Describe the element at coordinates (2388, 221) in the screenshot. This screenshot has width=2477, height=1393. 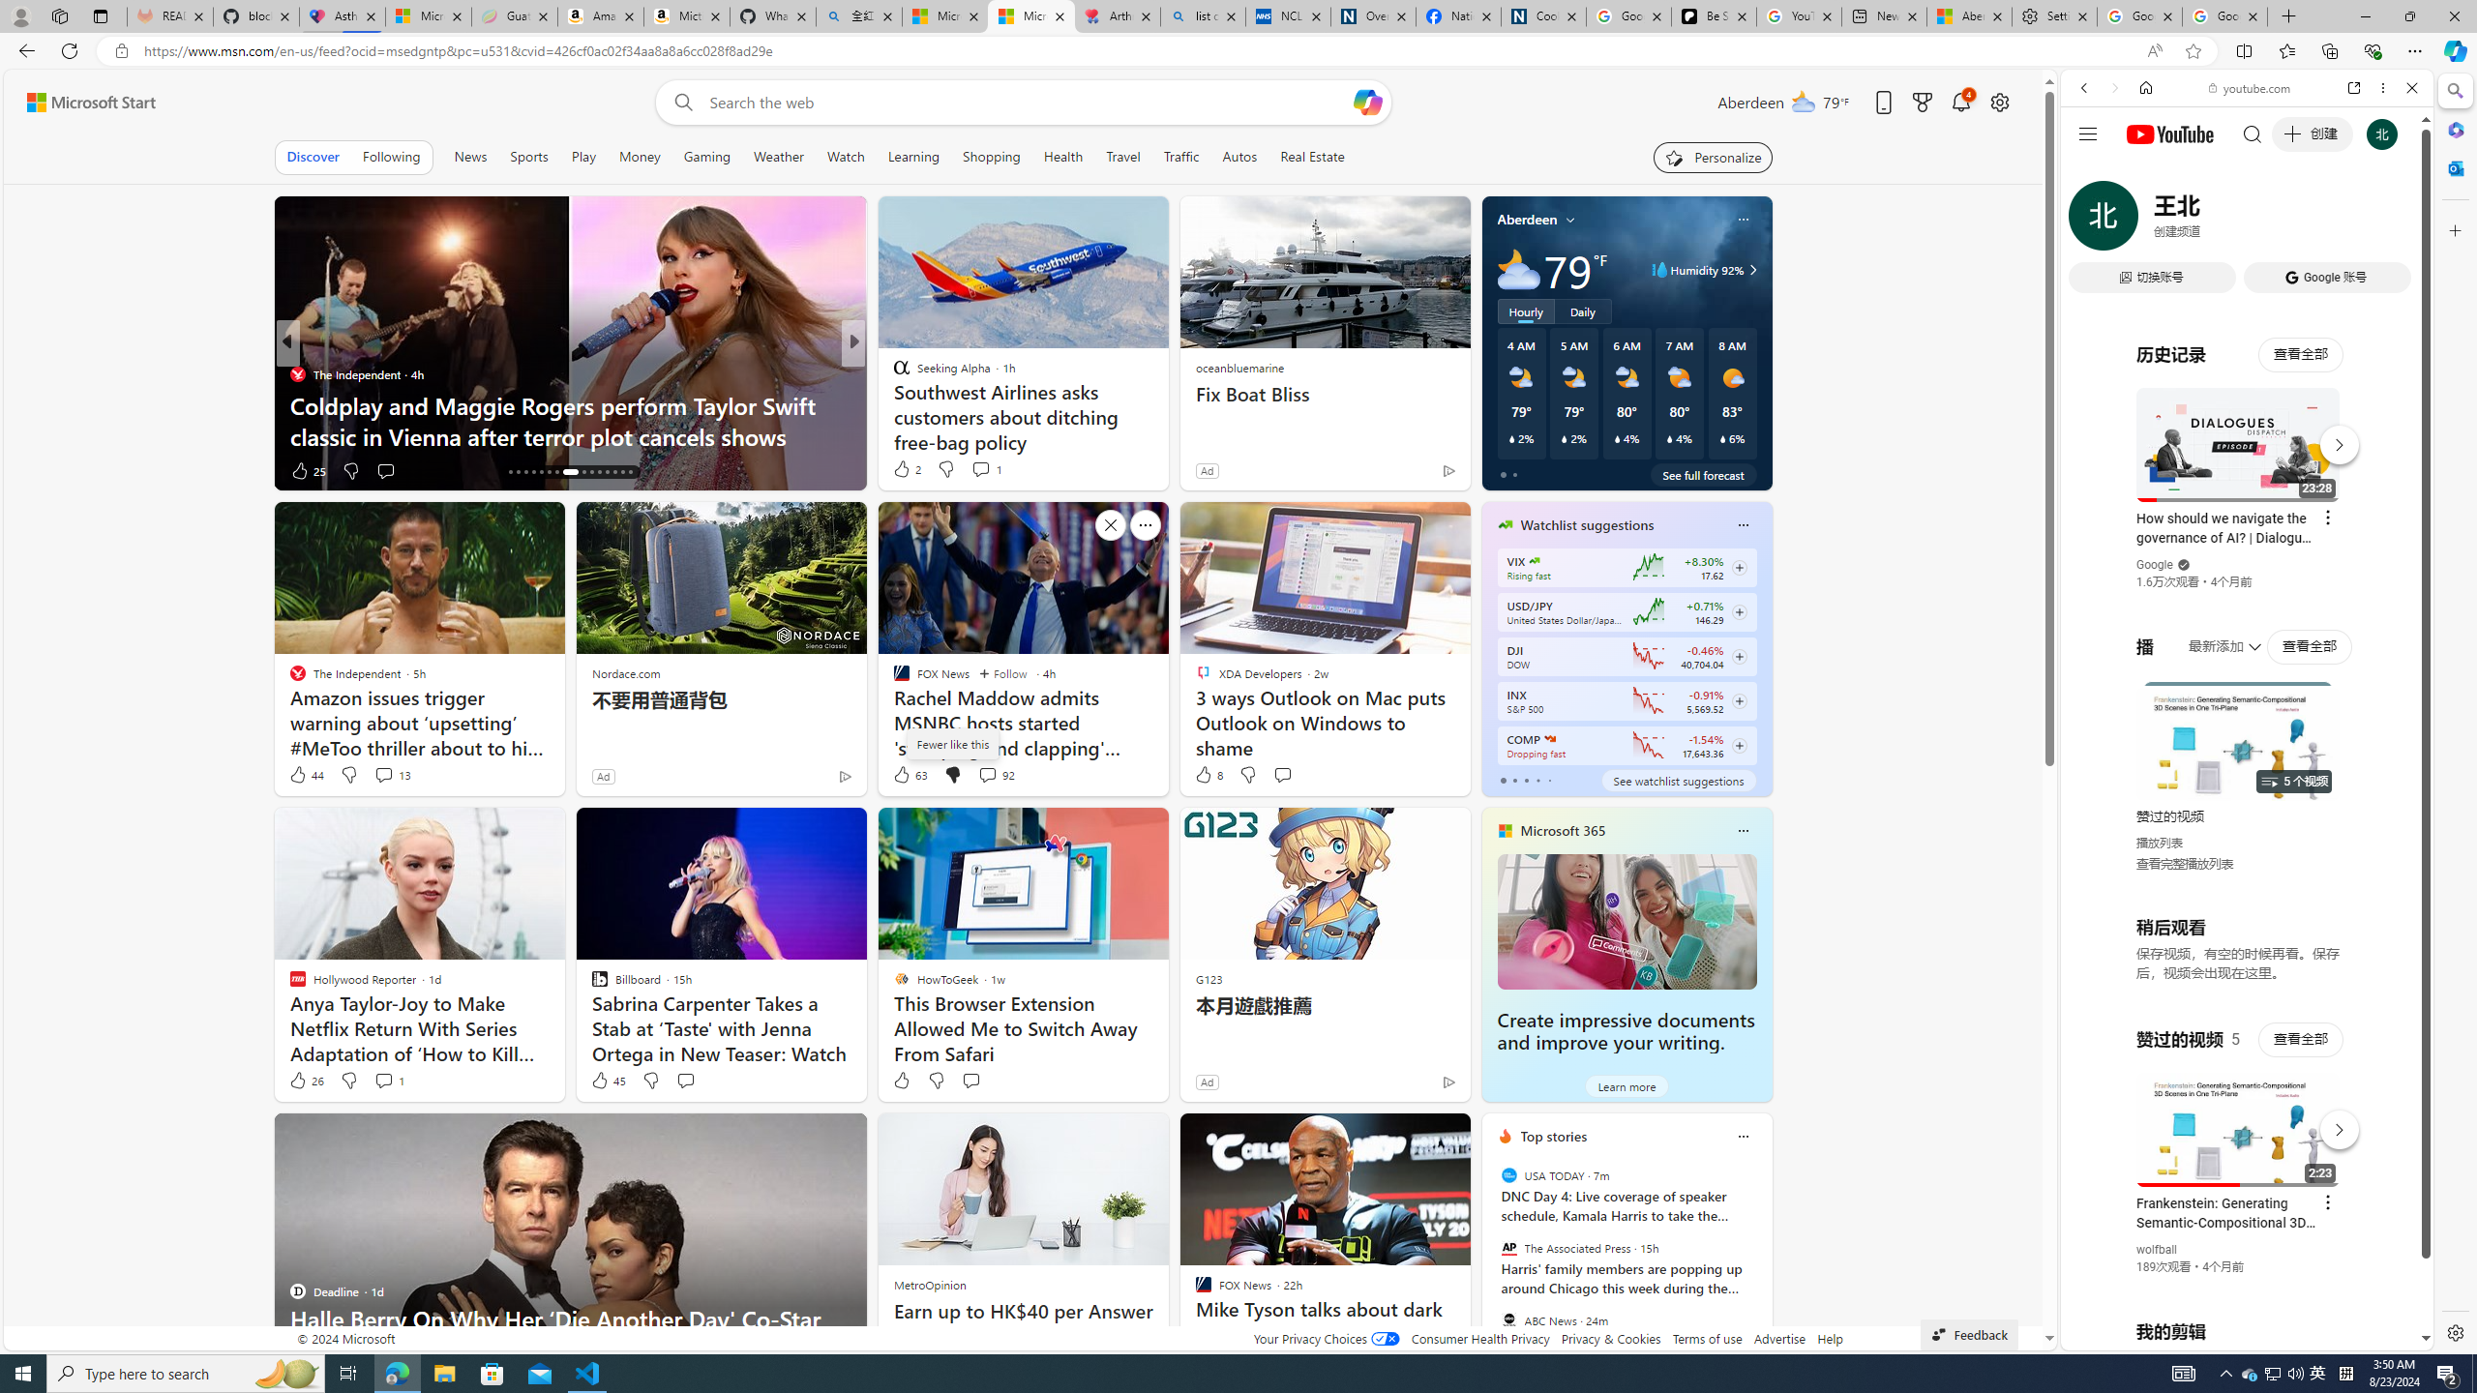
I see `Preferences` at that location.